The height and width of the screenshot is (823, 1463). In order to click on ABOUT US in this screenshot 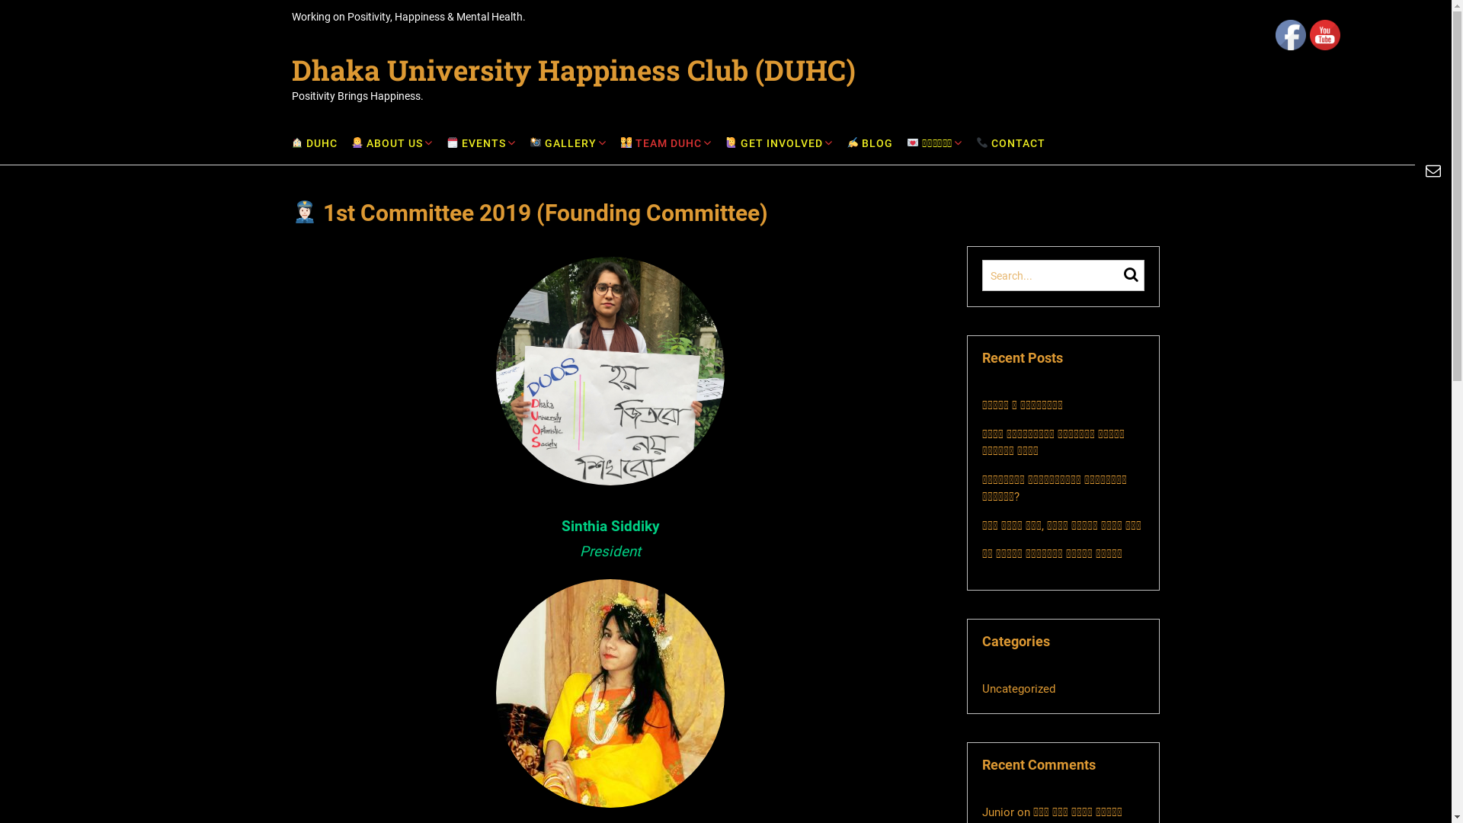, I will do `click(392, 143)`.